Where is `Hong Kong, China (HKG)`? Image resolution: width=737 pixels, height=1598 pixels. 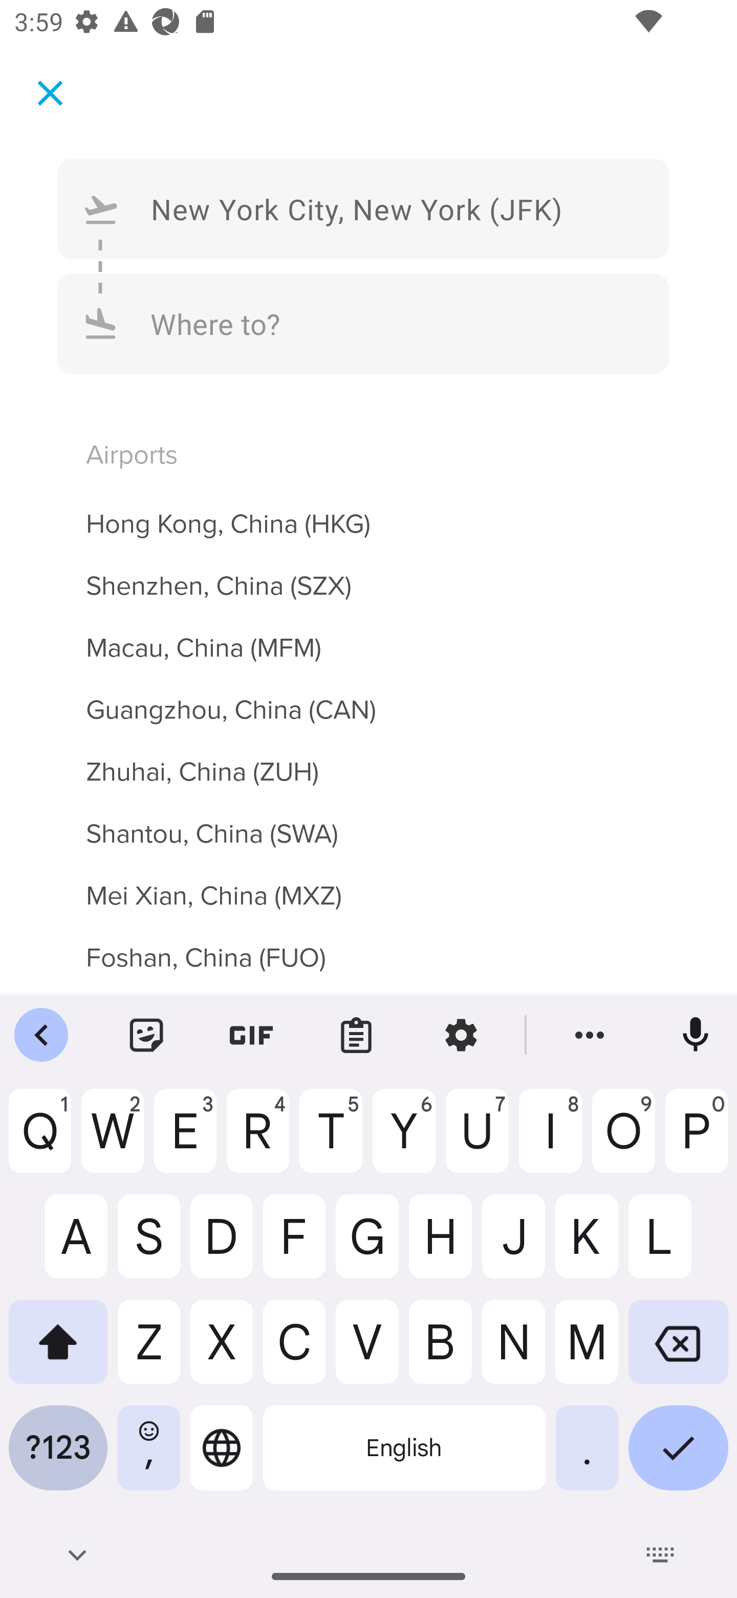
Hong Kong, China (HKG) is located at coordinates (368, 512).